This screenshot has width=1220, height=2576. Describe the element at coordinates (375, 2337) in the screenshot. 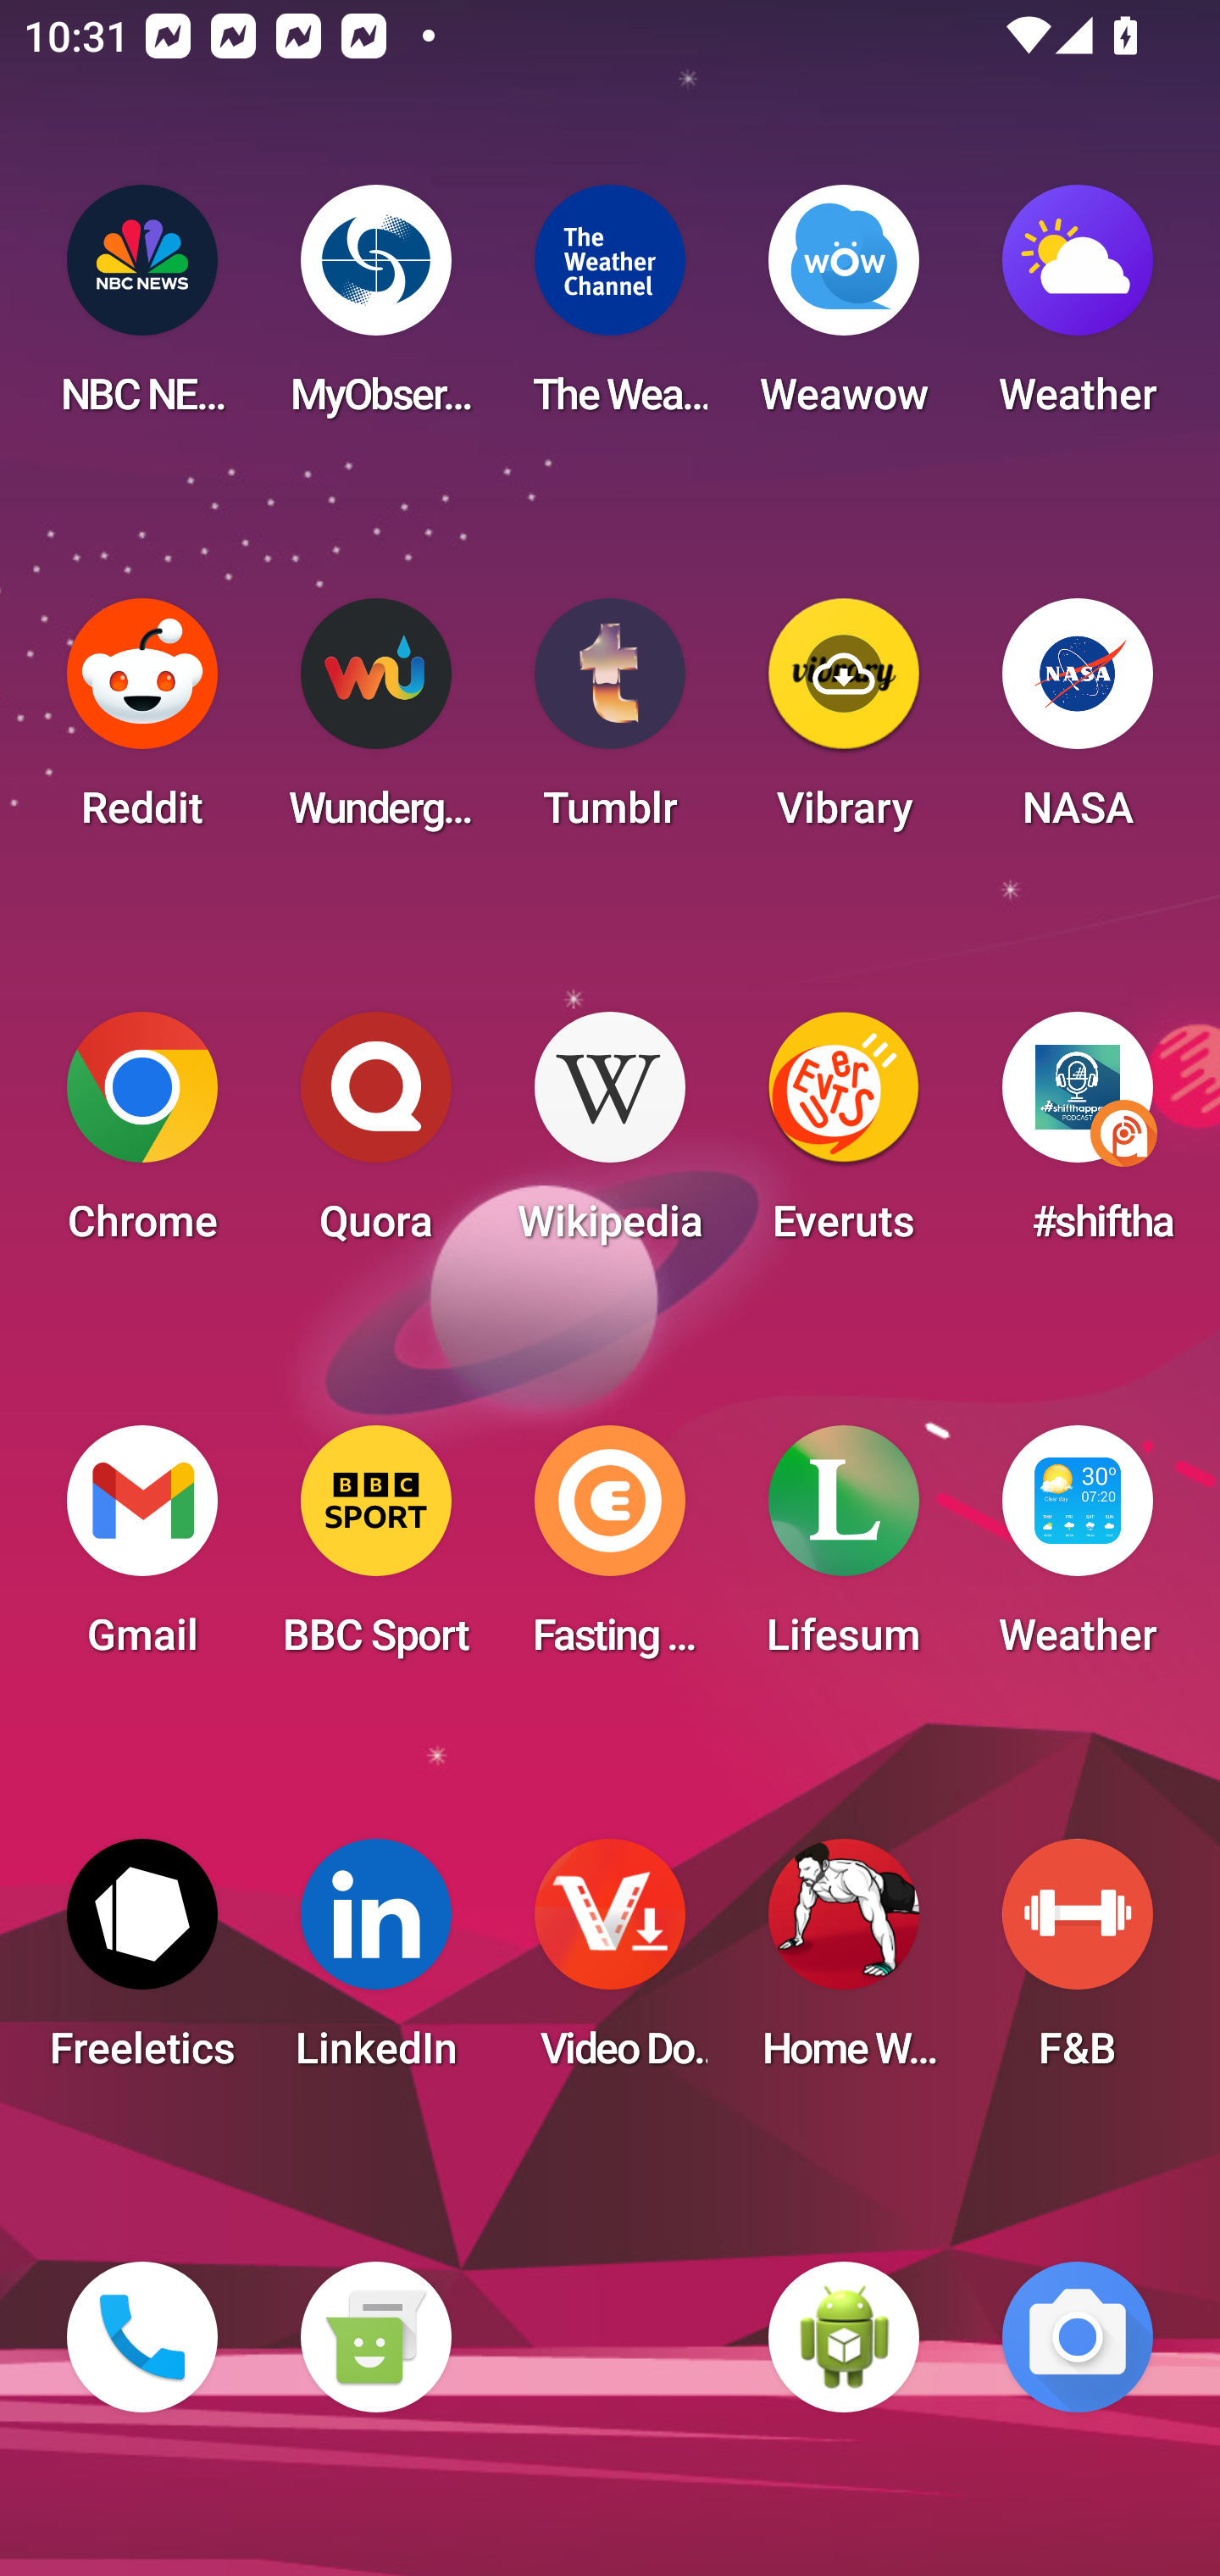

I see `Messaging` at that location.